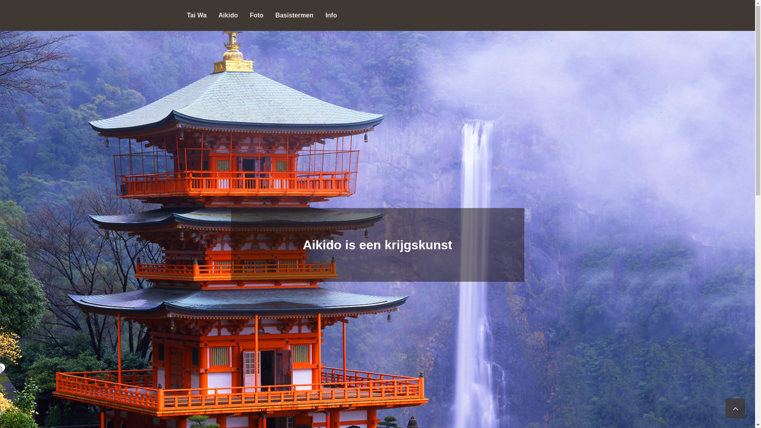 Image resolution: width=761 pixels, height=428 pixels. Describe the element at coordinates (197, 15) in the screenshot. I see `Tai Wa` at that location.